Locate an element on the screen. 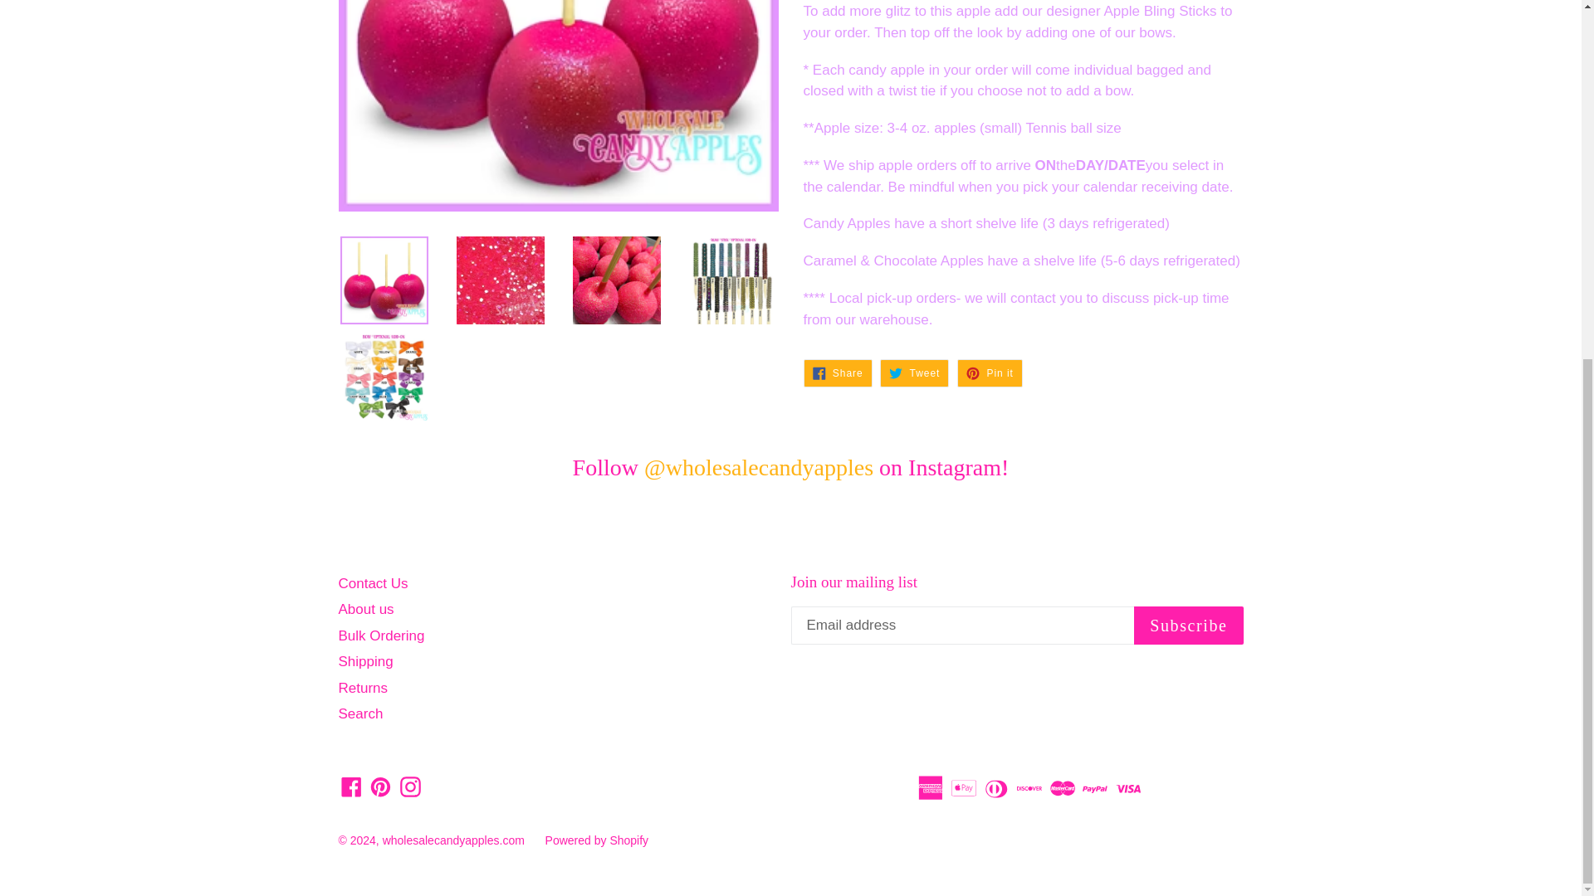 The image size is (1594, 896). Contact Us is located at coordinates (837, 373).